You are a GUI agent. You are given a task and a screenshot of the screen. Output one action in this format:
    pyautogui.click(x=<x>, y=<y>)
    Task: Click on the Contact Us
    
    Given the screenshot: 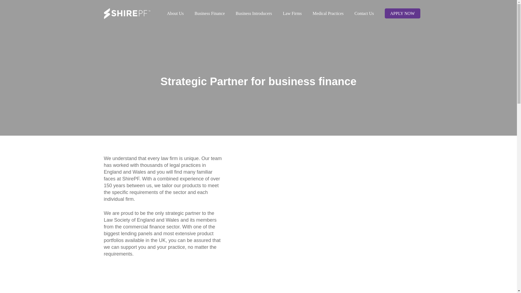 What is the action you would take?
    pyautogui.click(x=364, y=13)
    